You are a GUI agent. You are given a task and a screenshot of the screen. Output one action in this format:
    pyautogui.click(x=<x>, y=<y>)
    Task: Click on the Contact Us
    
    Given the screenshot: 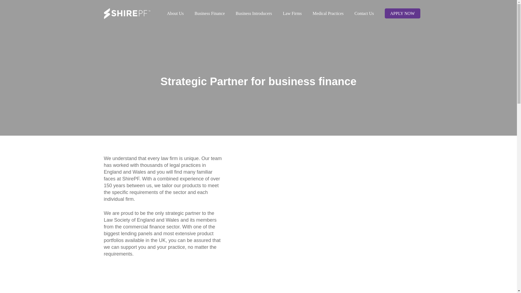 What is the action you would take?
    pyautogui.click(x=364, y=13)
    